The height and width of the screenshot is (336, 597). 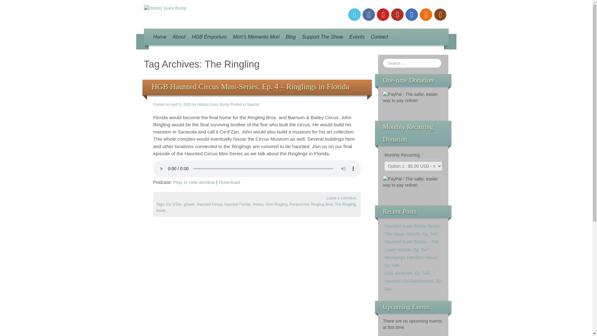 What do you see at coordinates (160, 37) in the screenshot?
I see `Home` at bounding box center [160, 37].